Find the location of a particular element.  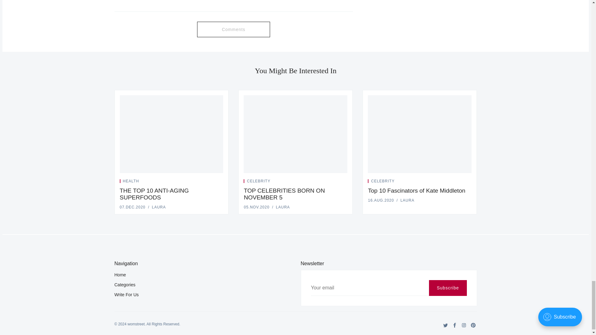

THE TOP 10 ANTI-AGING SUPERFOODS is located at coordinates (154, 194).